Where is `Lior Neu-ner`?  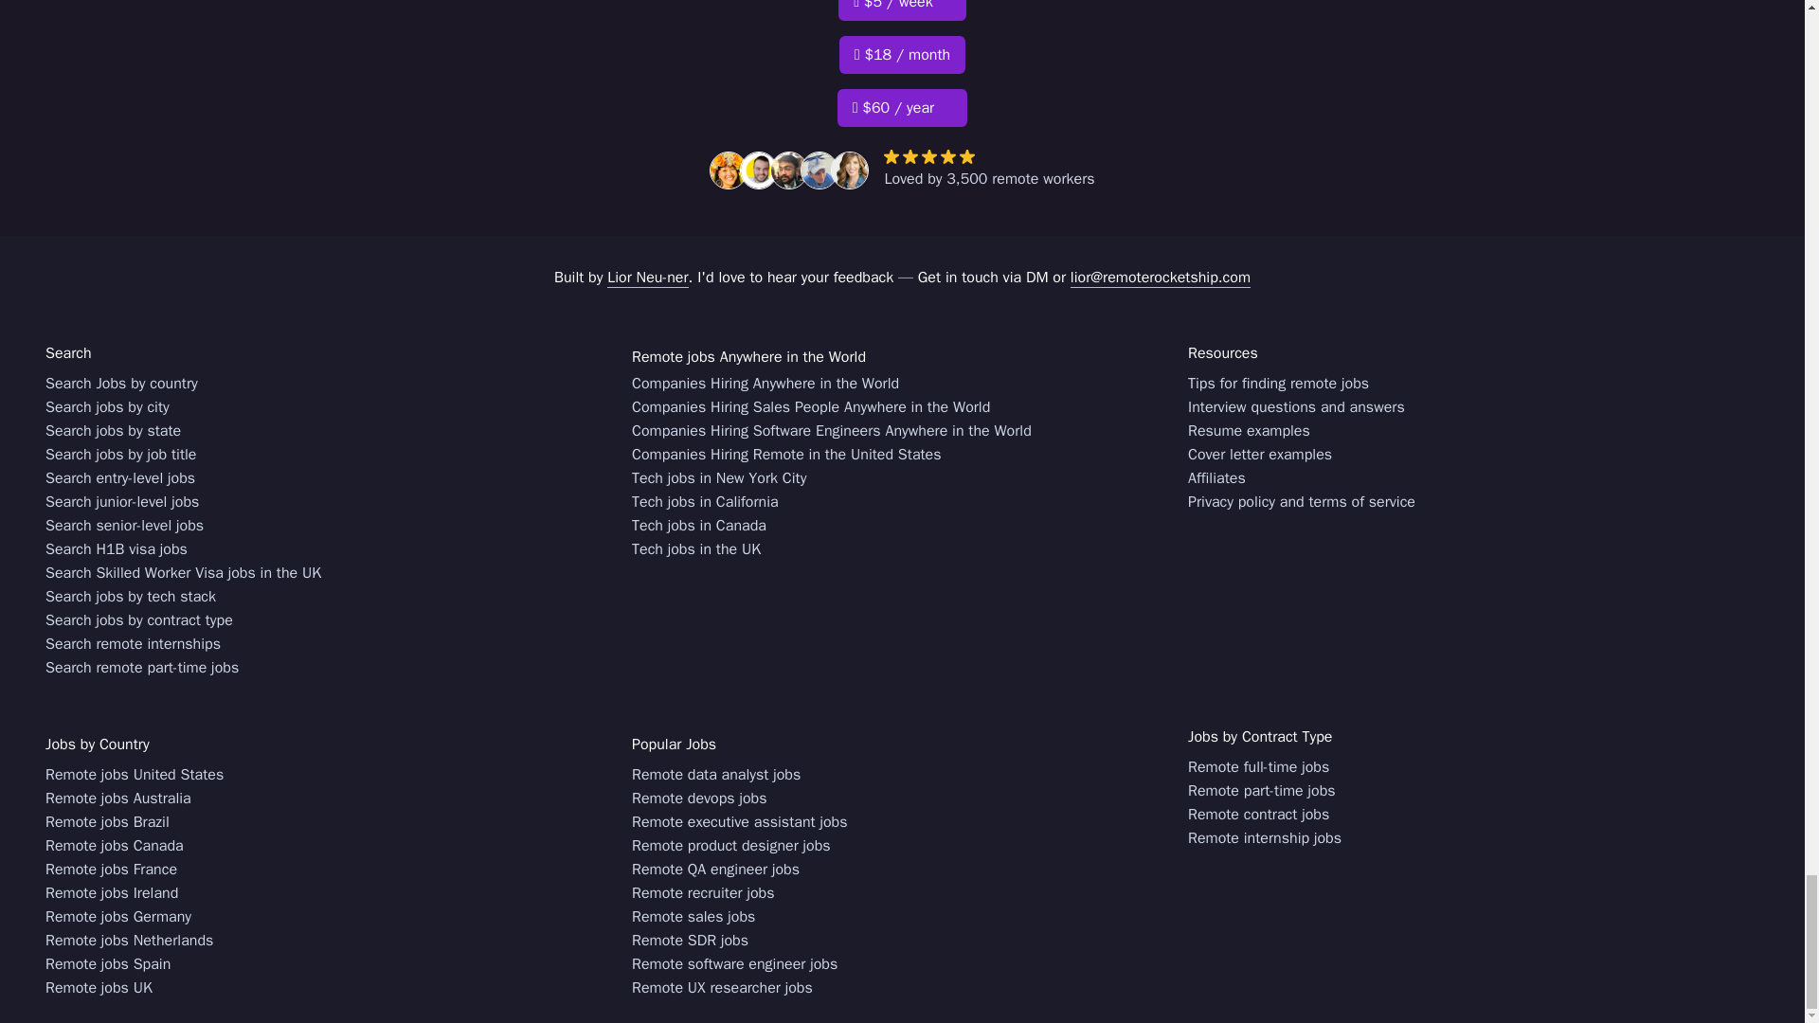
Lior Neu-ner is located at coordinates (647, 277).